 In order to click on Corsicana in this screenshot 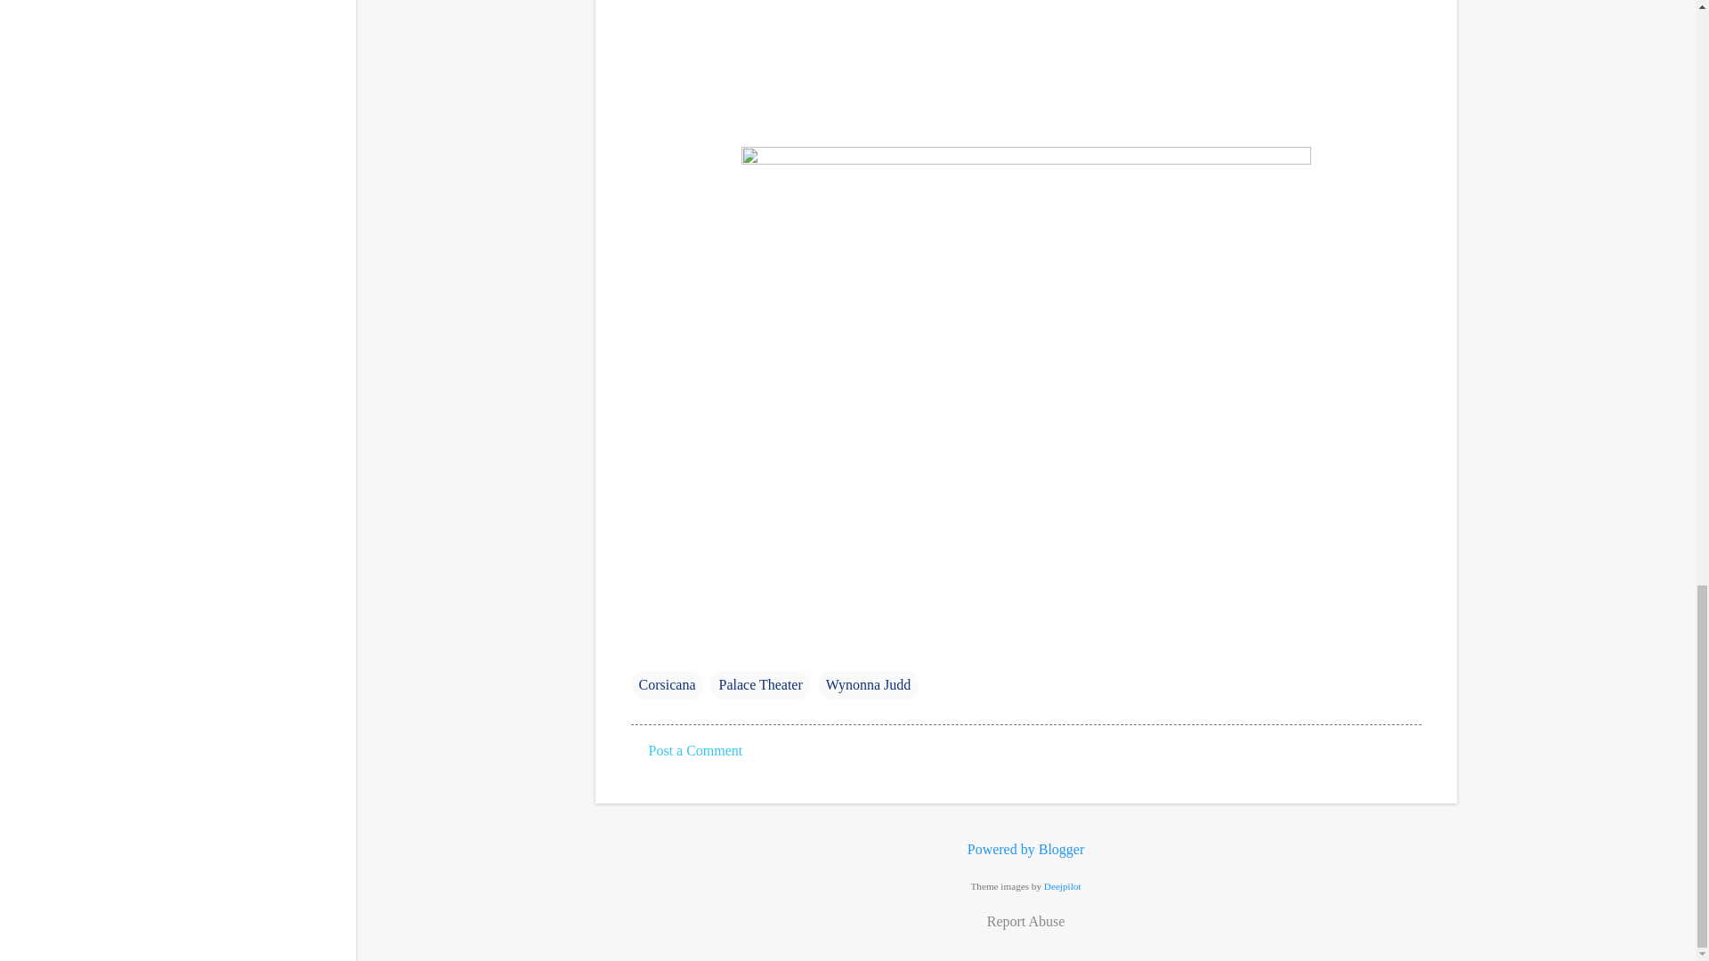, I will do `click(666, 685)`.